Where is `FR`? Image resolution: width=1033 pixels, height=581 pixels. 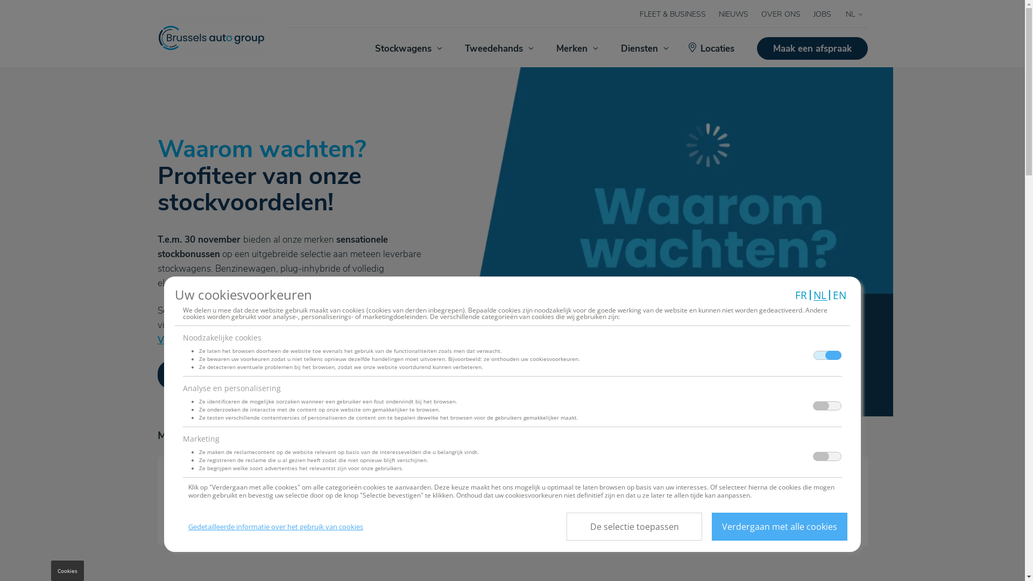
FR is located at coordinates (802, 295).